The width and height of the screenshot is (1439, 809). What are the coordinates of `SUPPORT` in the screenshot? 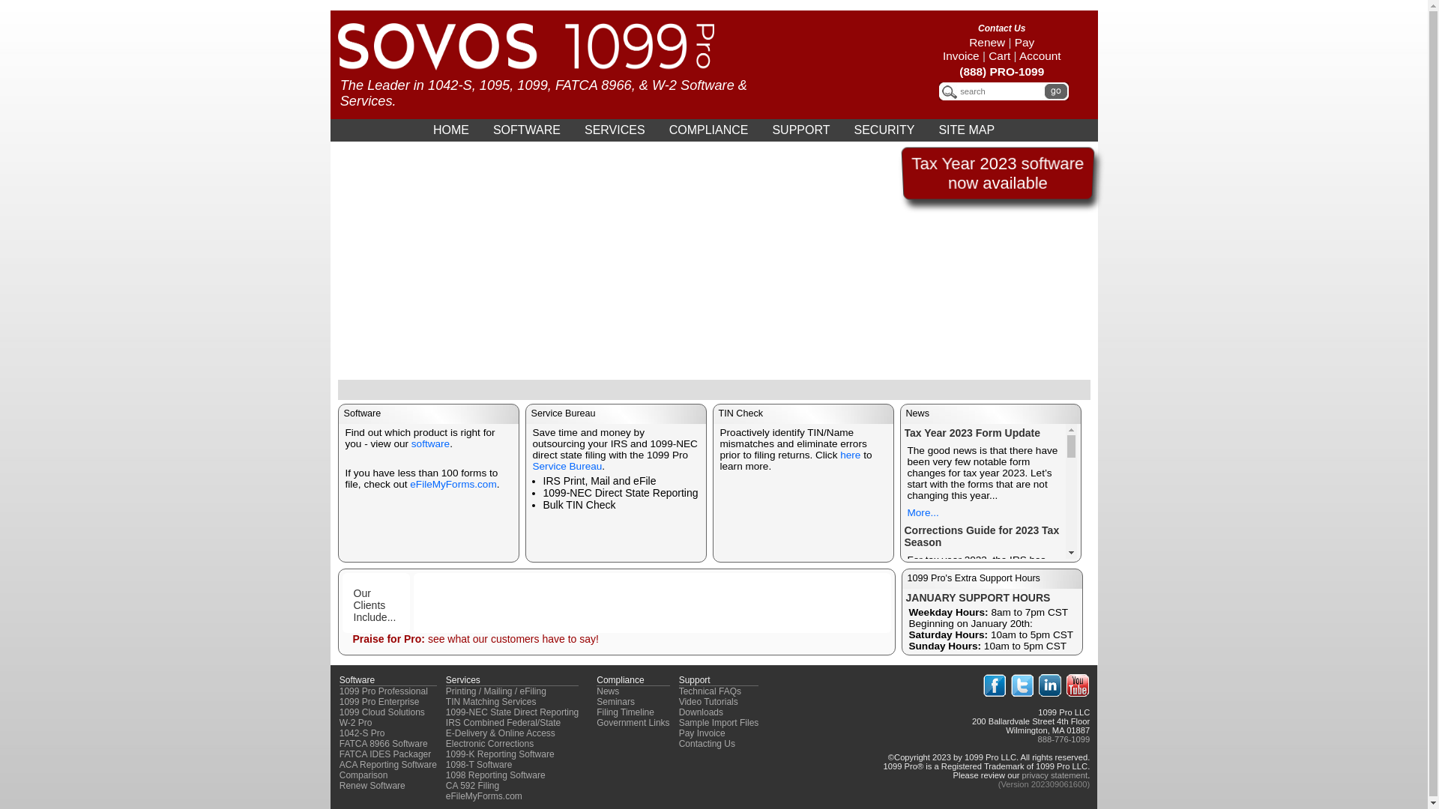 It's located at (800, 130).